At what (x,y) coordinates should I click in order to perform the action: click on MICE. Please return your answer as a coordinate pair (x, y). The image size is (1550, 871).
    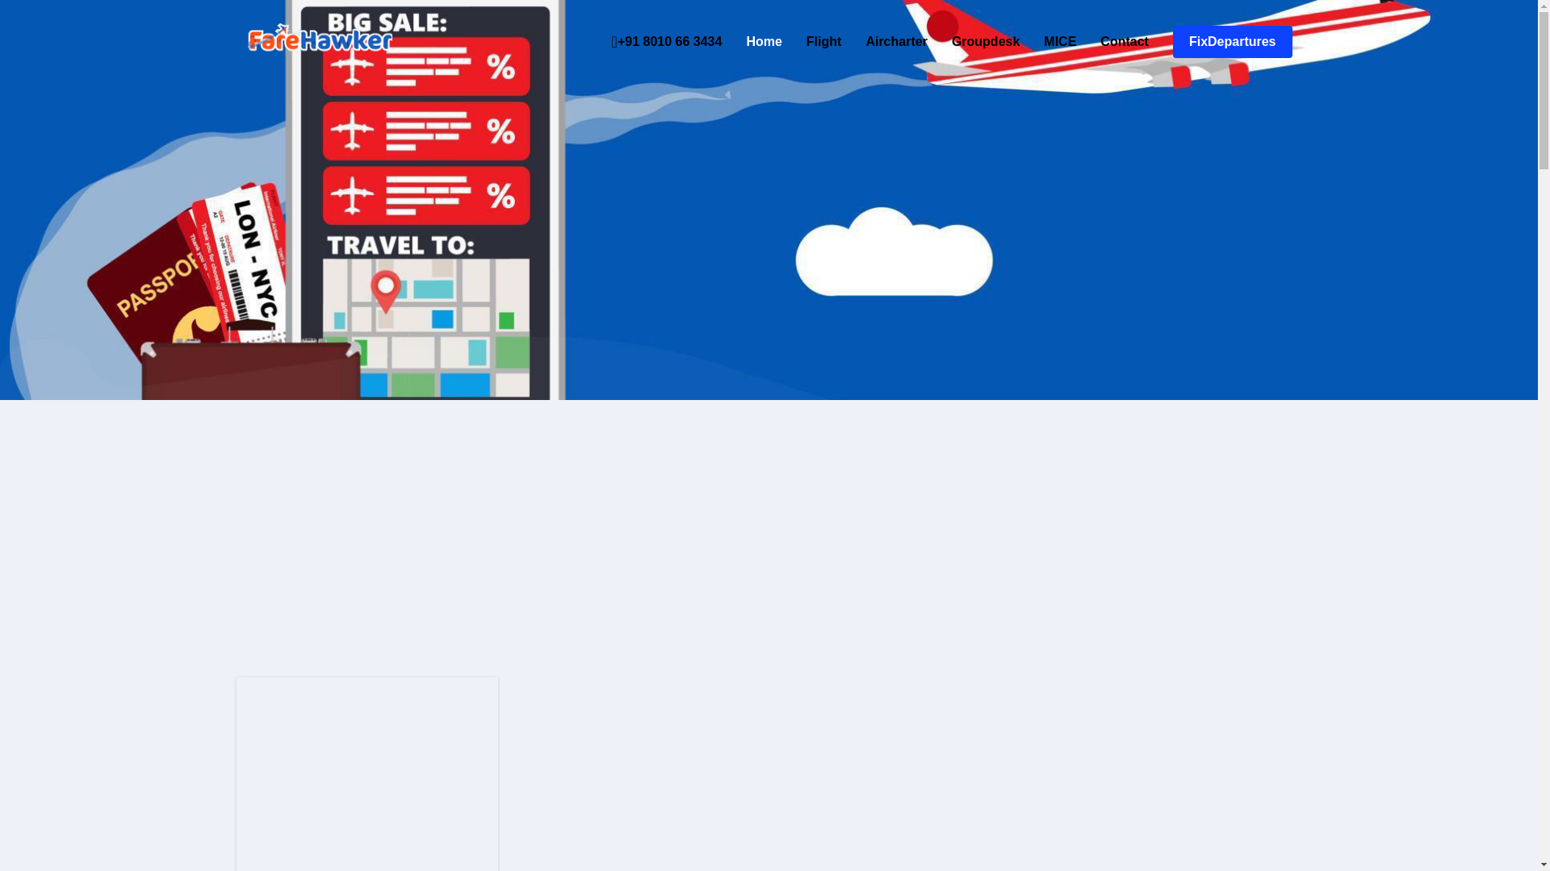
    Looking at the image, I should click on (1048, 42).